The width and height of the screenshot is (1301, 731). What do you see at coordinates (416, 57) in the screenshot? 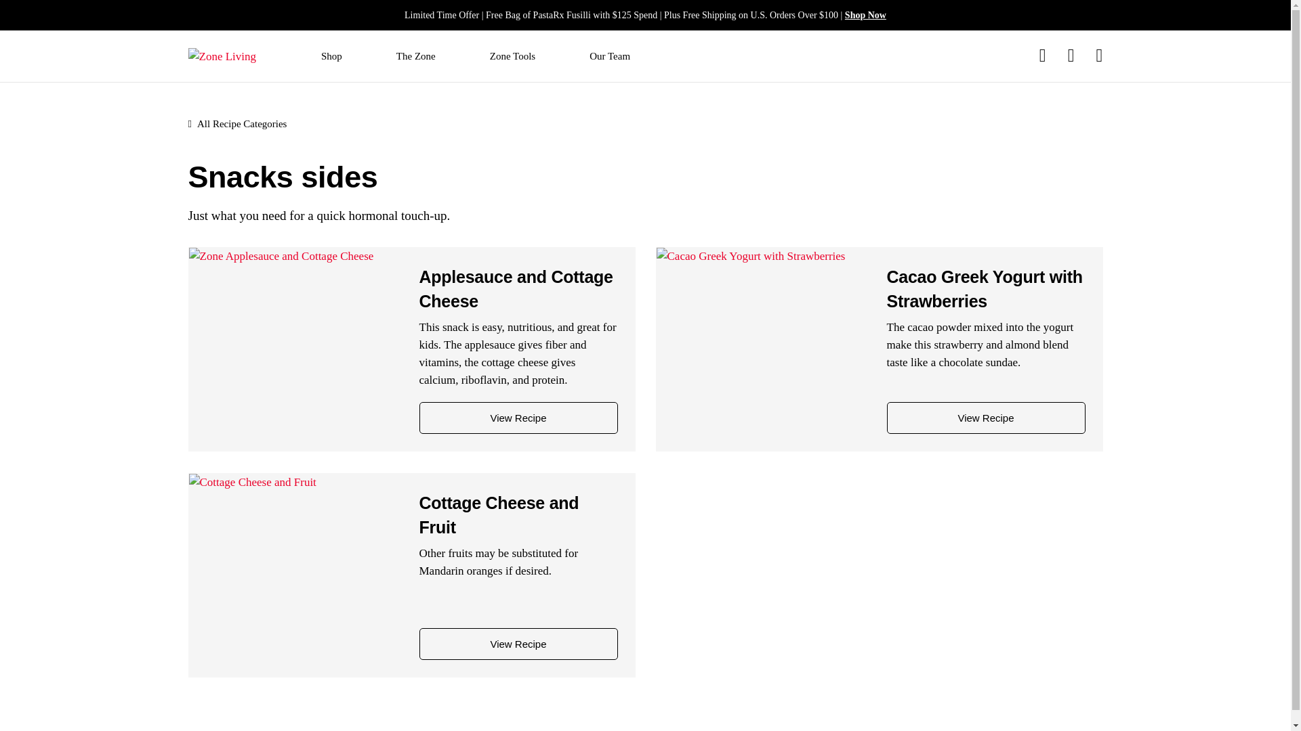
I see `The Zone` at bounding box center [416, 57].